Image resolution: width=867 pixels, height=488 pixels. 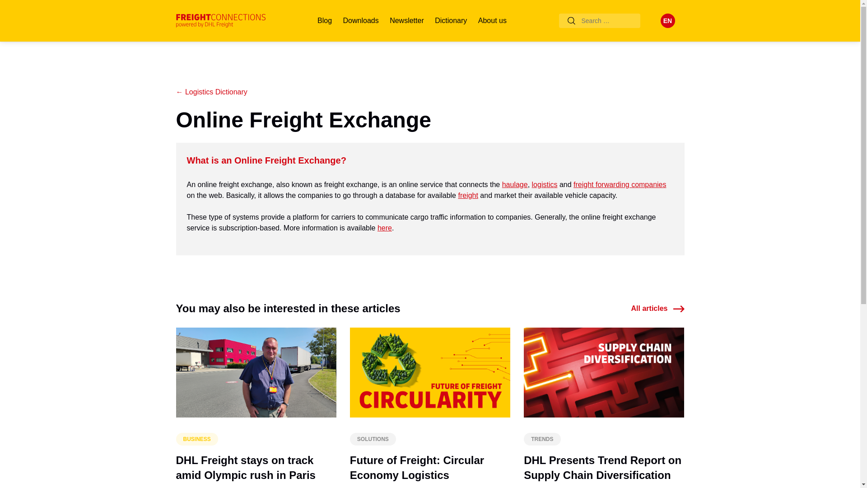 What do you see at coordinates (602, 468) in the screenshot?
I see `DHL Presents Trend Report on Supply Chain Diversification` at bounding box center [602, 468].